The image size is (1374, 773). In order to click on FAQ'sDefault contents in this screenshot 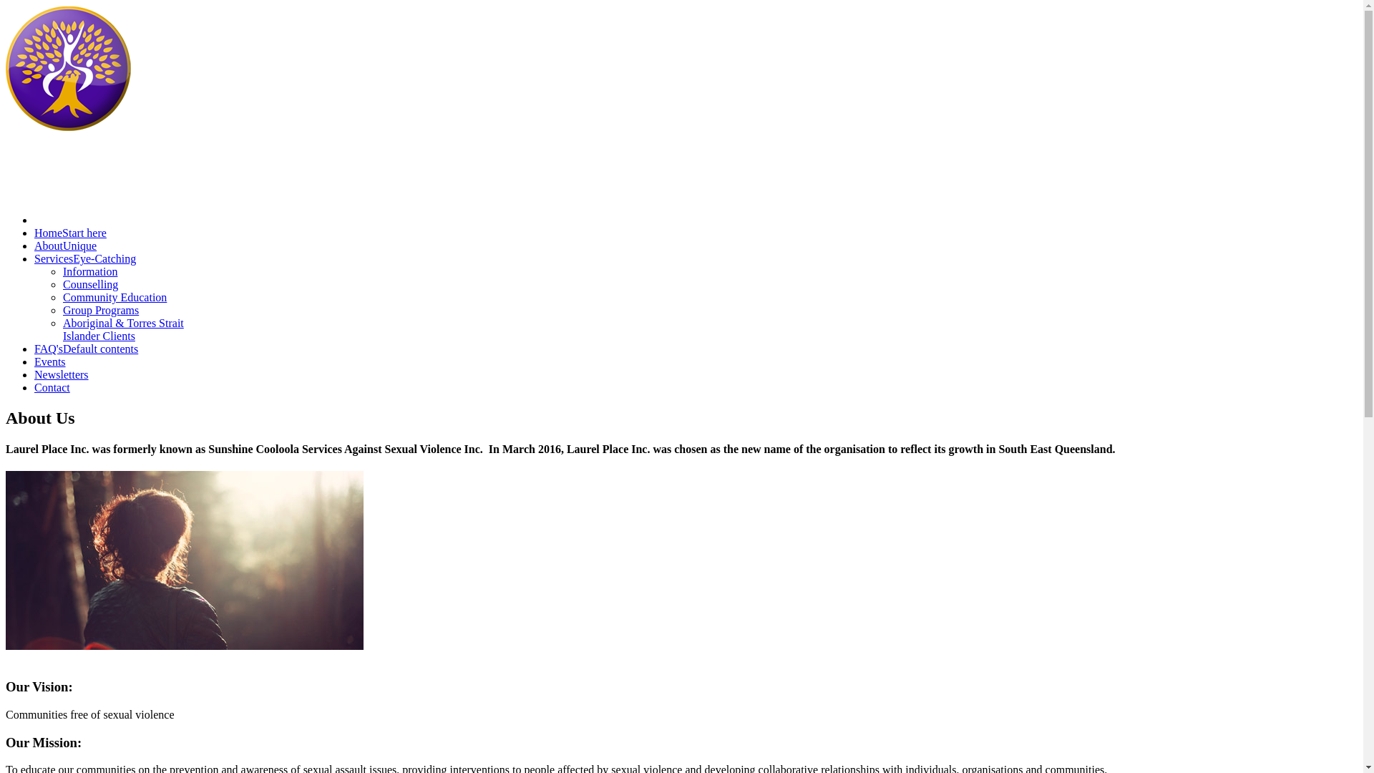, I will do `click(86, 349)`.